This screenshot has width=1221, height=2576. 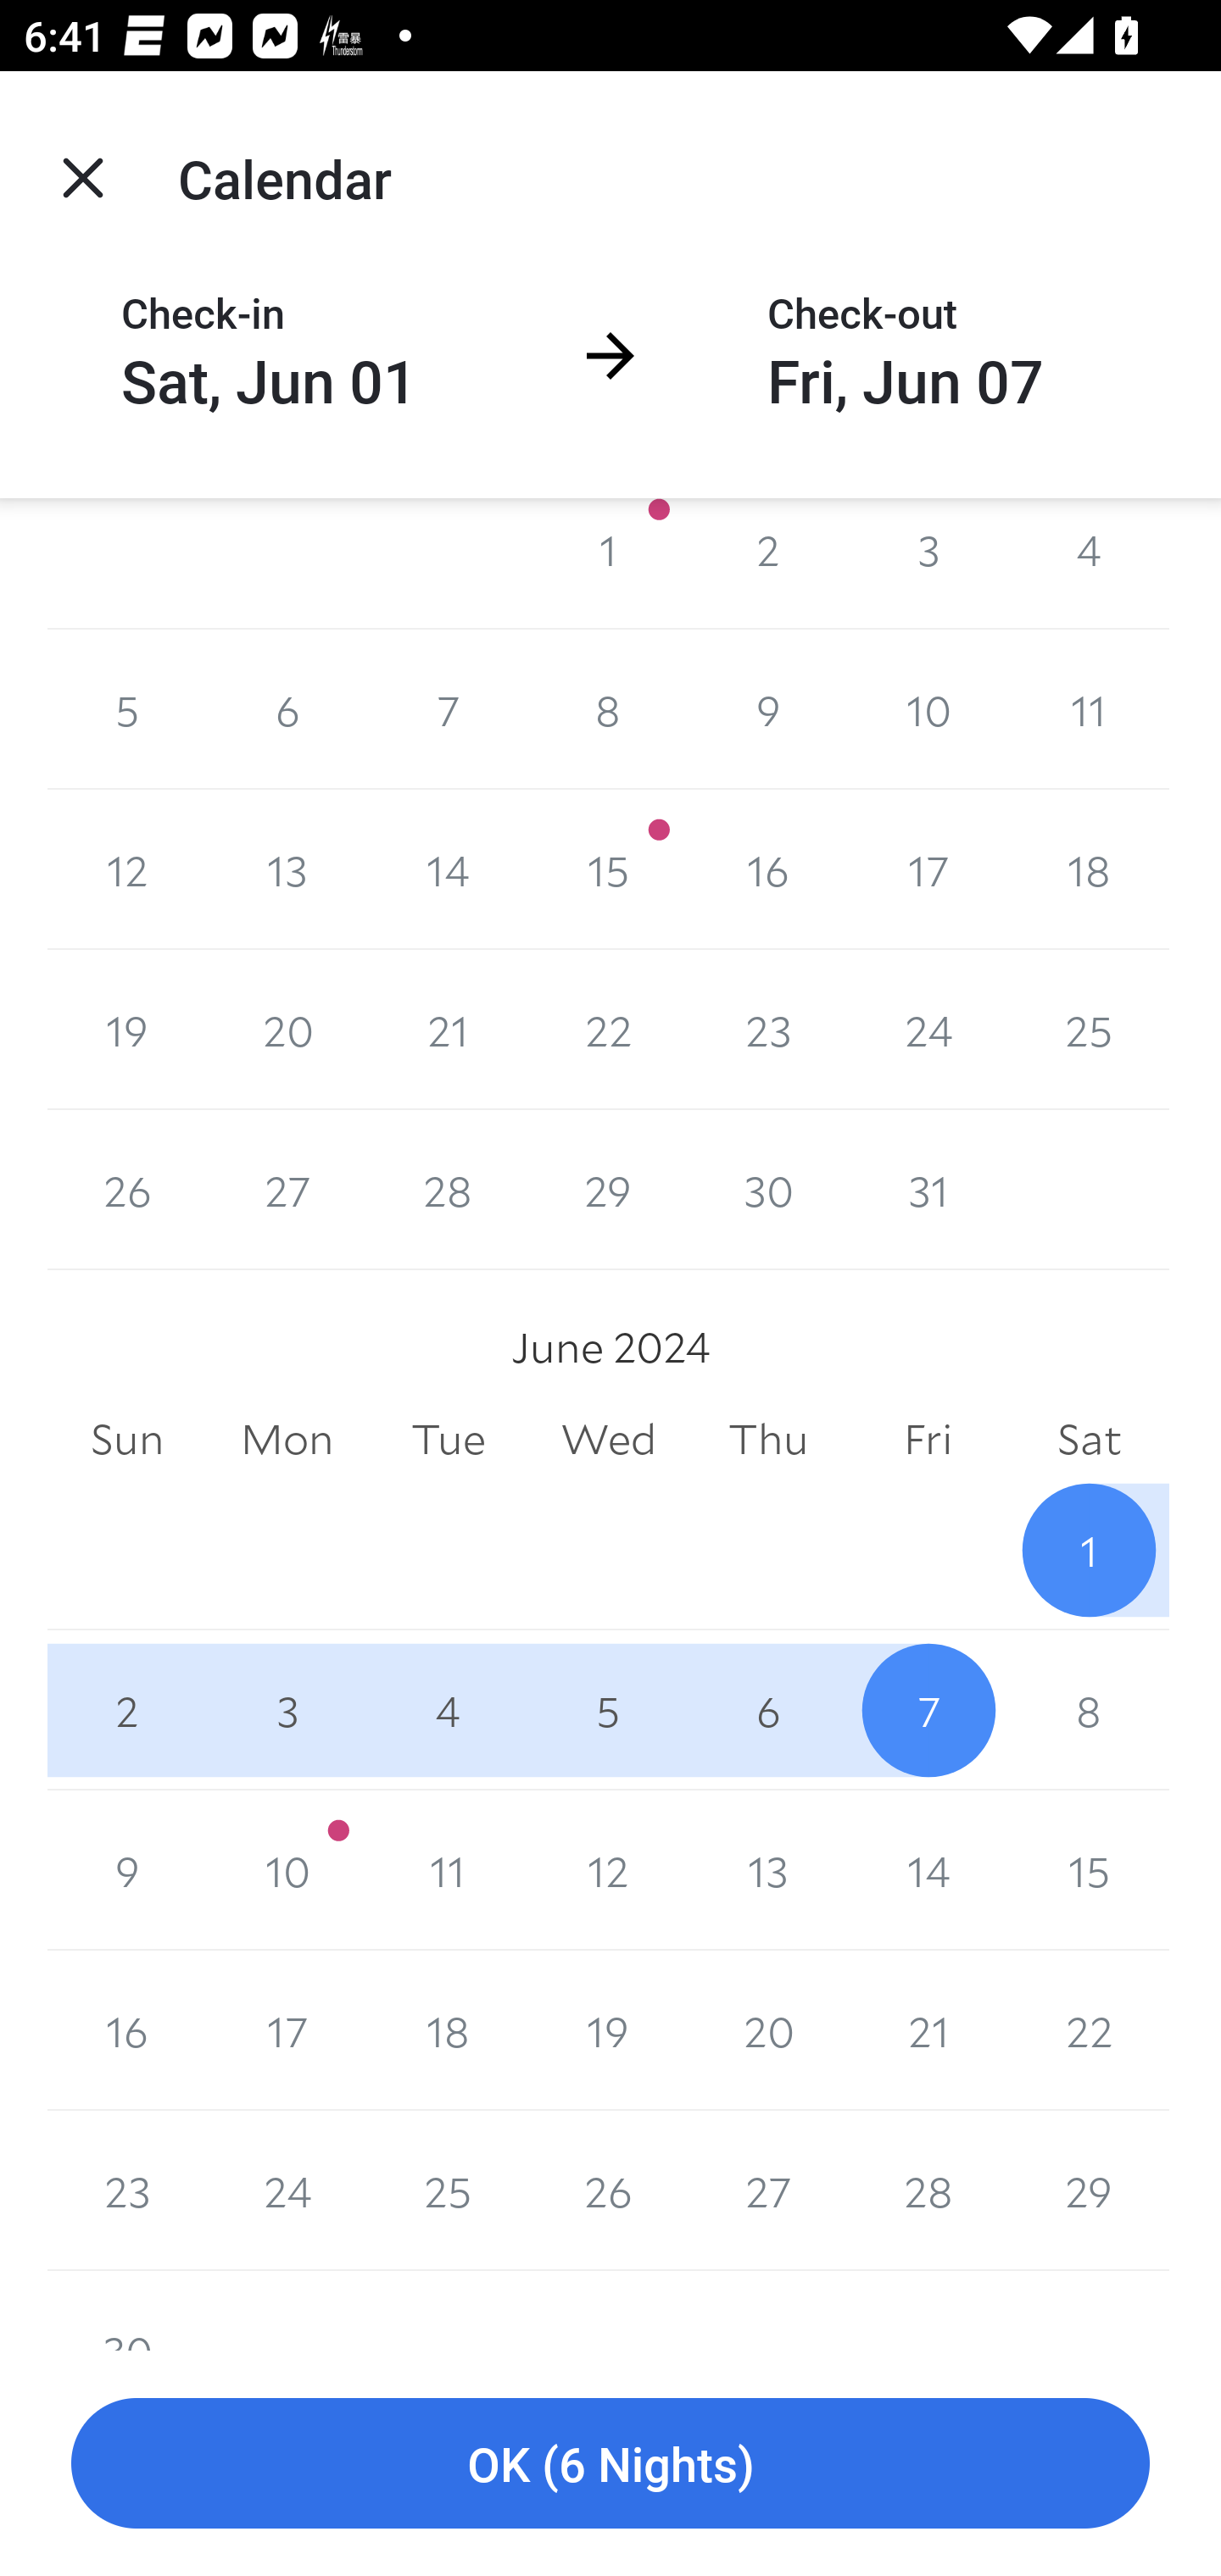 I want to click on 20 20 May 2024, so click(x=287, y=1030).